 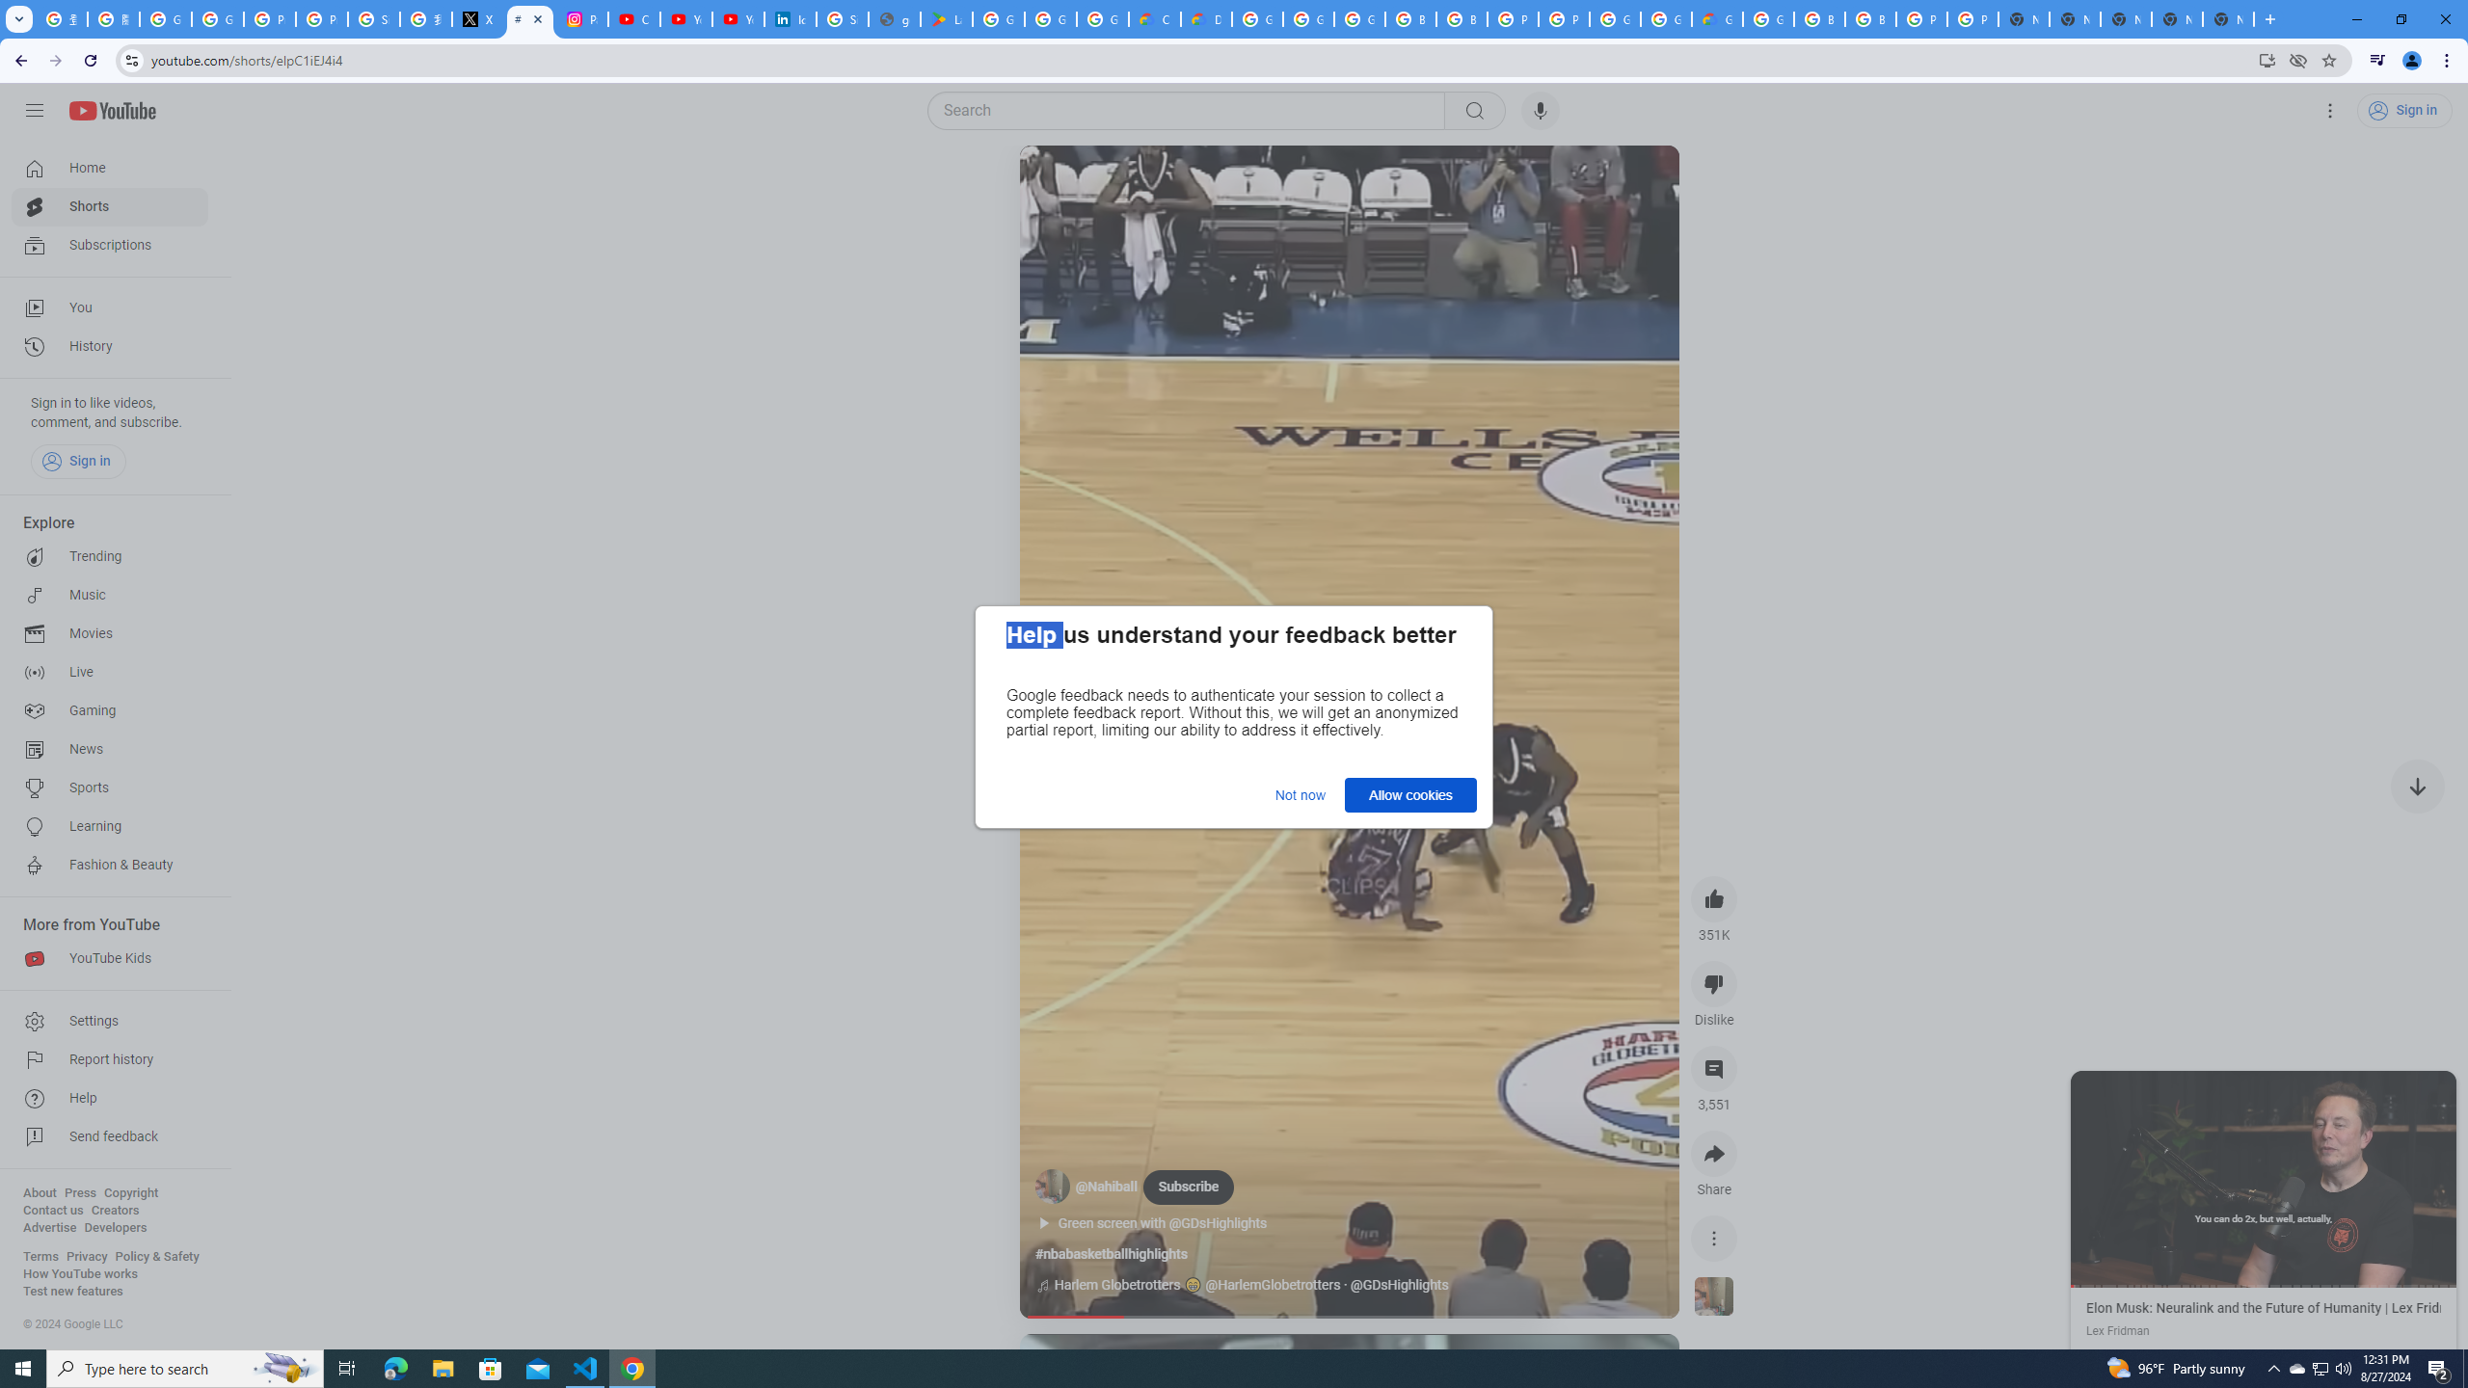 I want to click on Subscribe, so click(x=1188, y=1187).